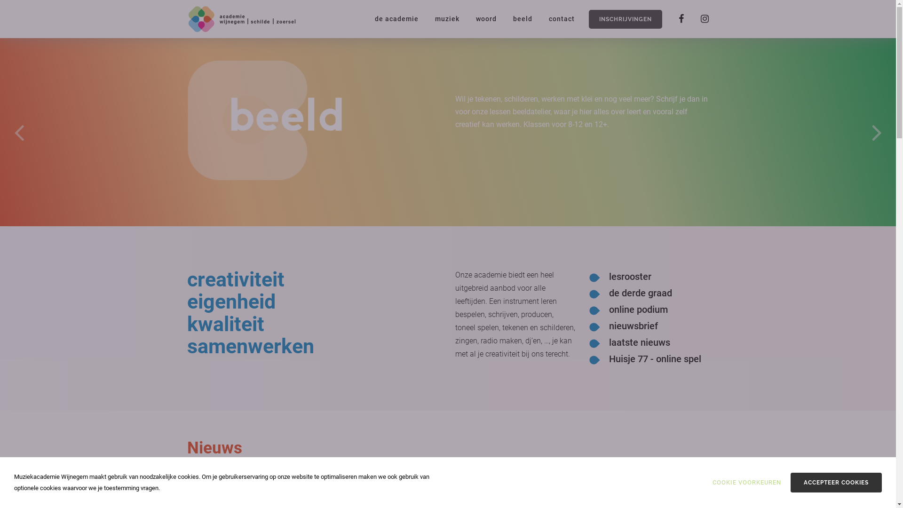 This screenshot has height=508, width=903. What do you see at coordinates (633, 326) in the screenshot?
I see `nieuwsbrief` at bounding box center [633, 326].